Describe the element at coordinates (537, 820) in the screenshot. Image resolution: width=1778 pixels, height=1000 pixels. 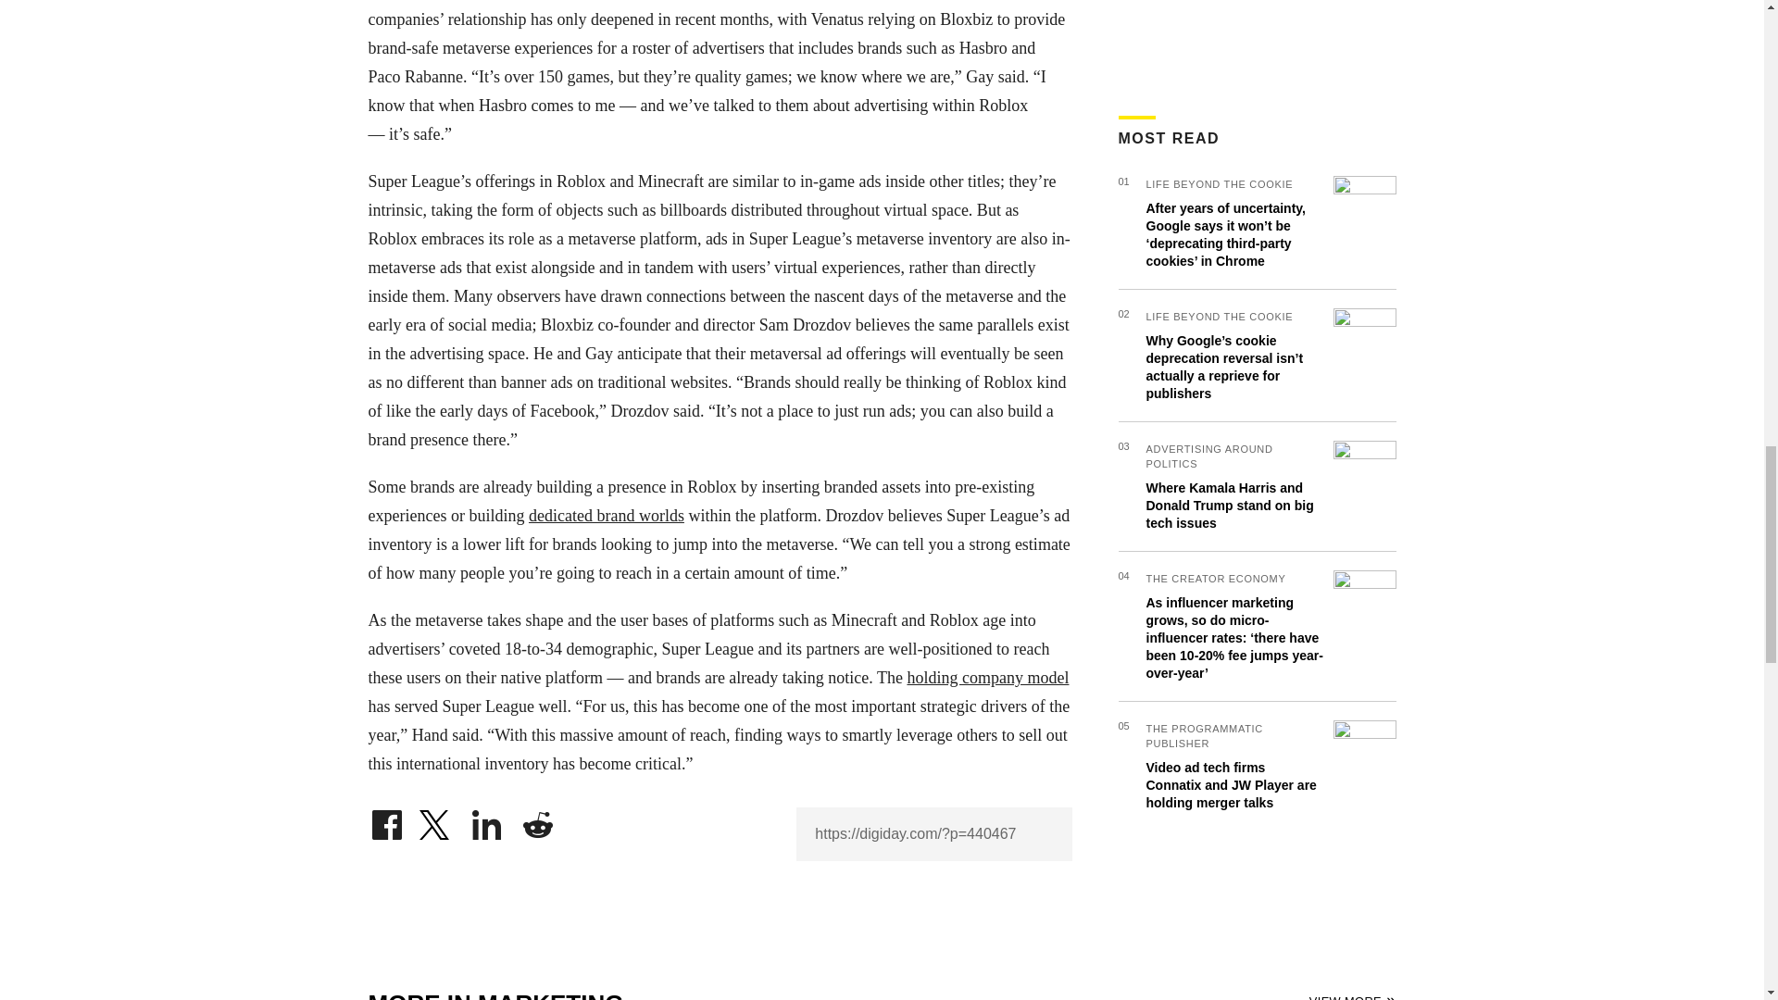
I see `Share on Reddit` at that location.